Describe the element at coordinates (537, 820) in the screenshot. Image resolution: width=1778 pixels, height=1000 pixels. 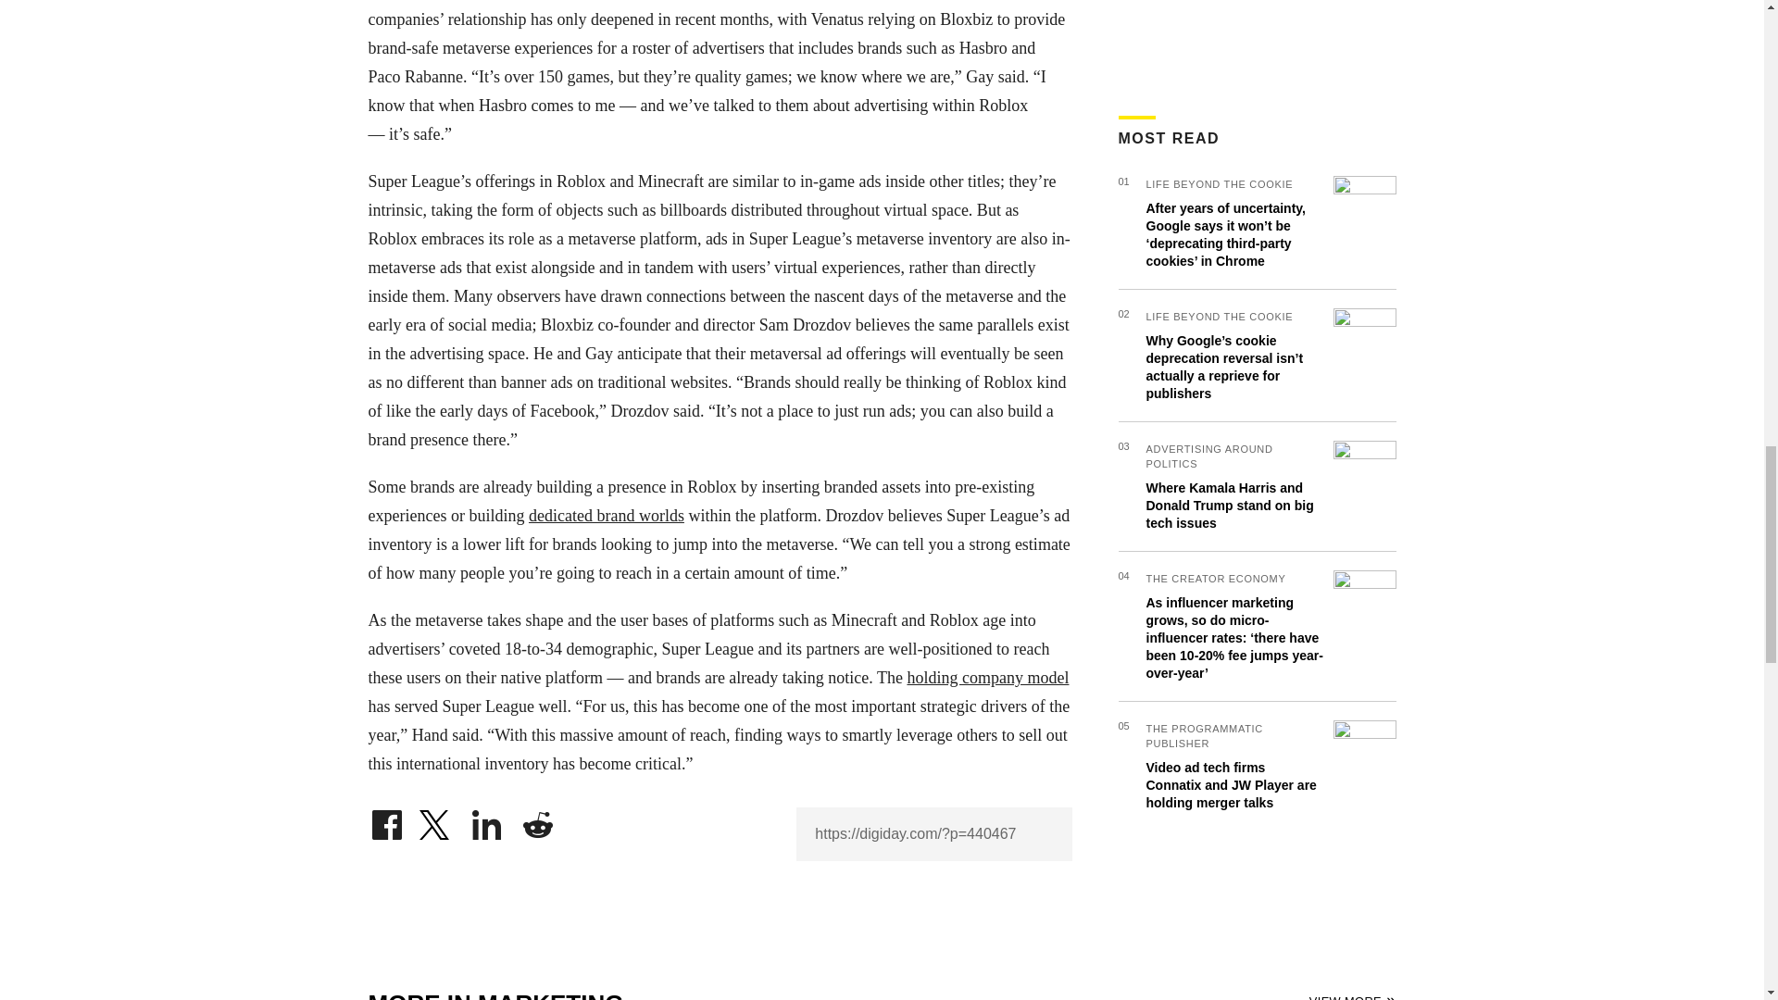
I see `Share on Reddit` at that location.